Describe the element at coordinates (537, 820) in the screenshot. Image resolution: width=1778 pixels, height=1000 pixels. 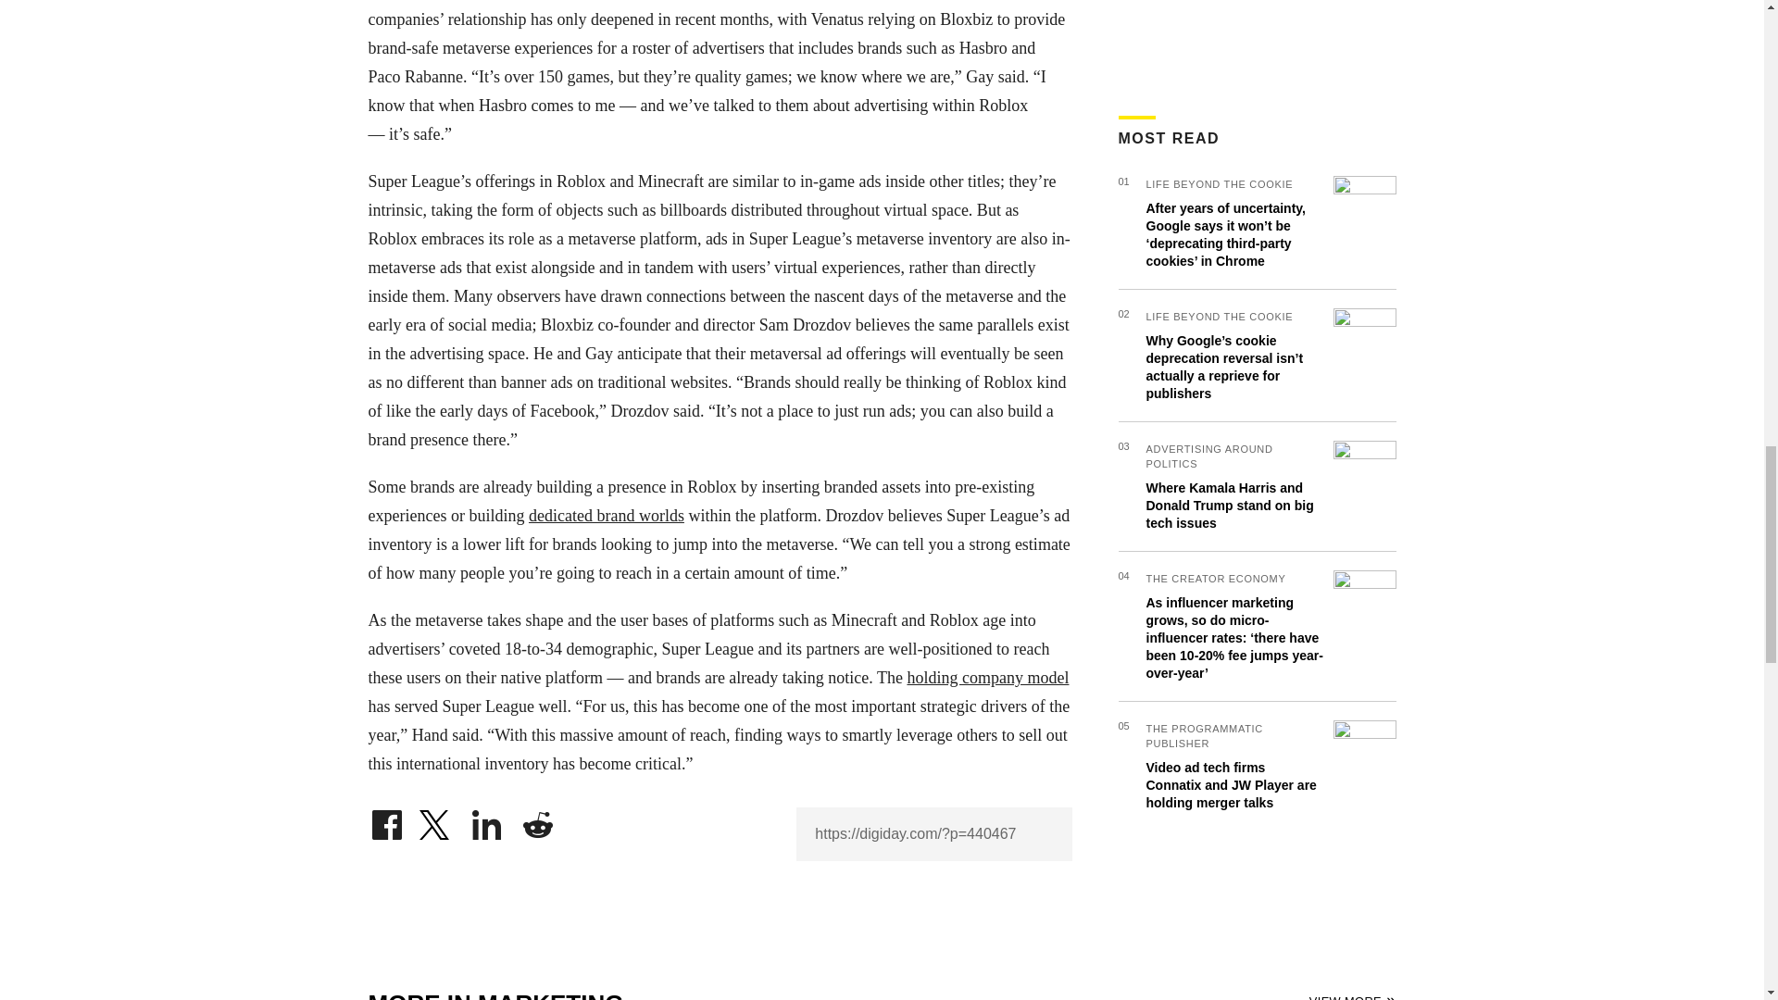
I see `Share on Reddit` at that location.